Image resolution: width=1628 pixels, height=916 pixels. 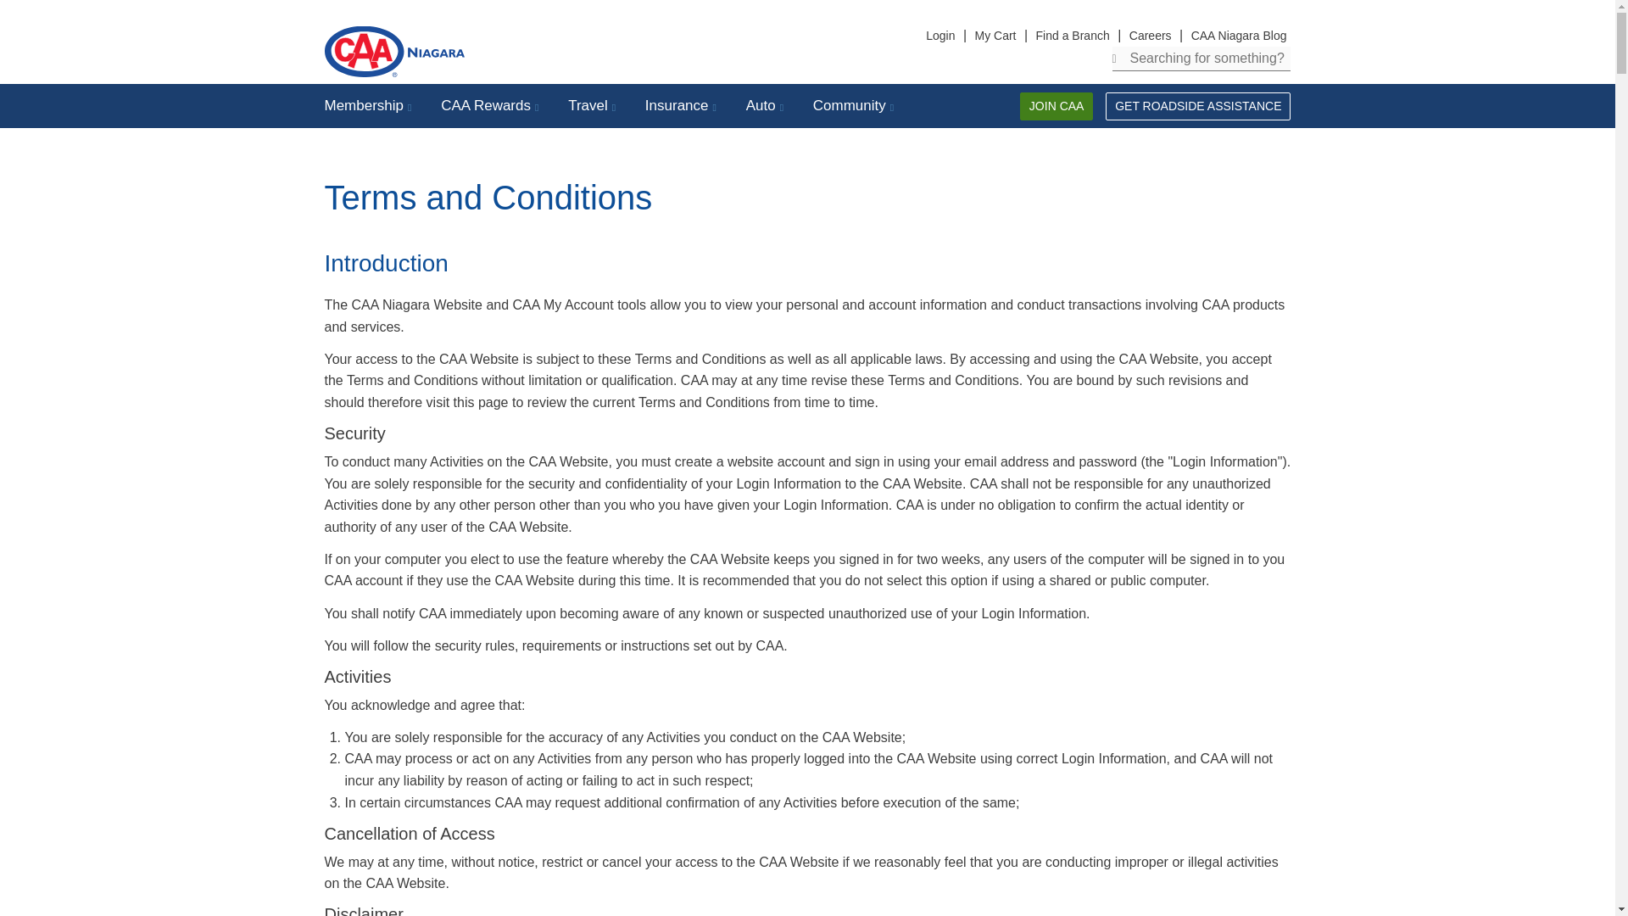 What do you see at coordinates (939, 36) in the screenshot?
I see `Integarted Login` at bounding box center [939, 36].